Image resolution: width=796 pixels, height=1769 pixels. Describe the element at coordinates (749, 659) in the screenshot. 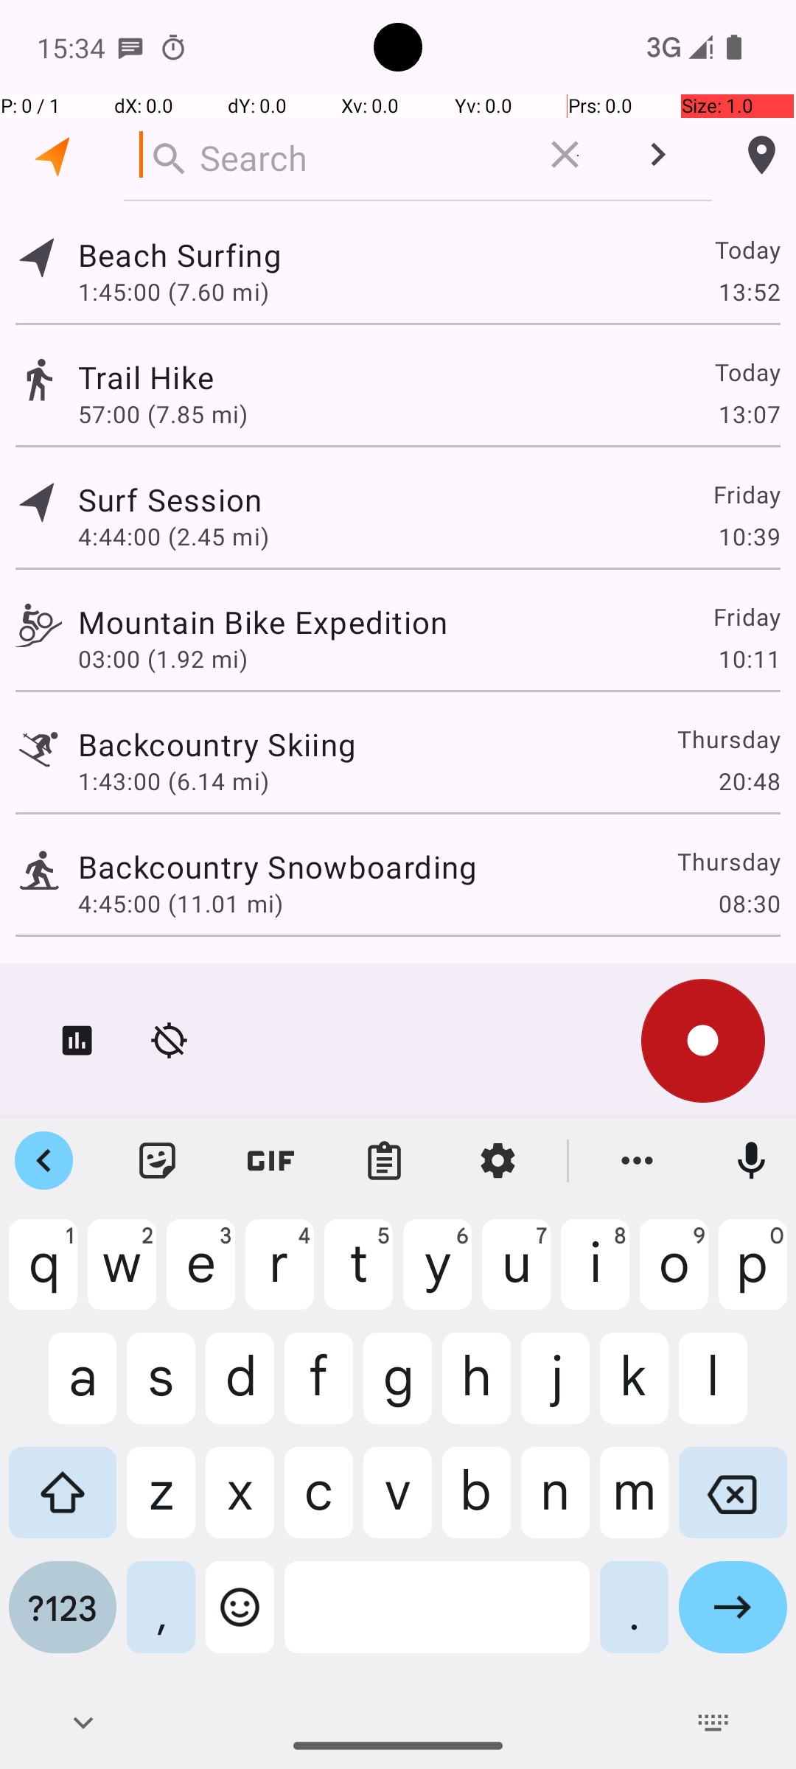

I see `10:11` at that location.